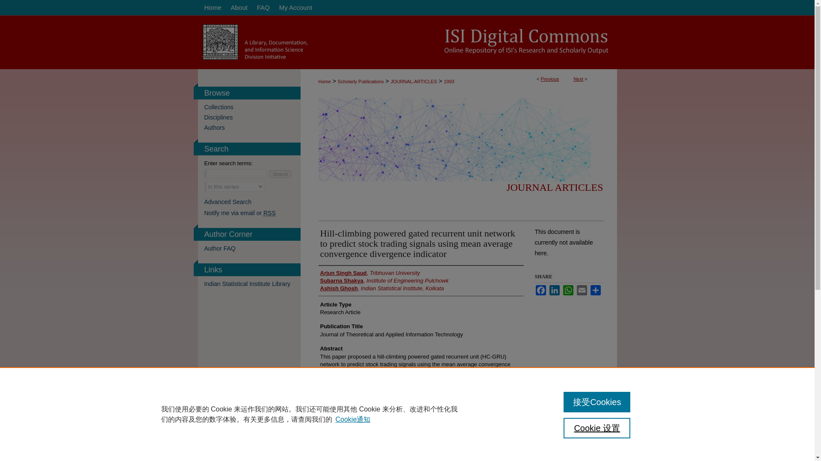 The height and width of the screenshot is (461, 821). I want to click on About, so click(239, 8).